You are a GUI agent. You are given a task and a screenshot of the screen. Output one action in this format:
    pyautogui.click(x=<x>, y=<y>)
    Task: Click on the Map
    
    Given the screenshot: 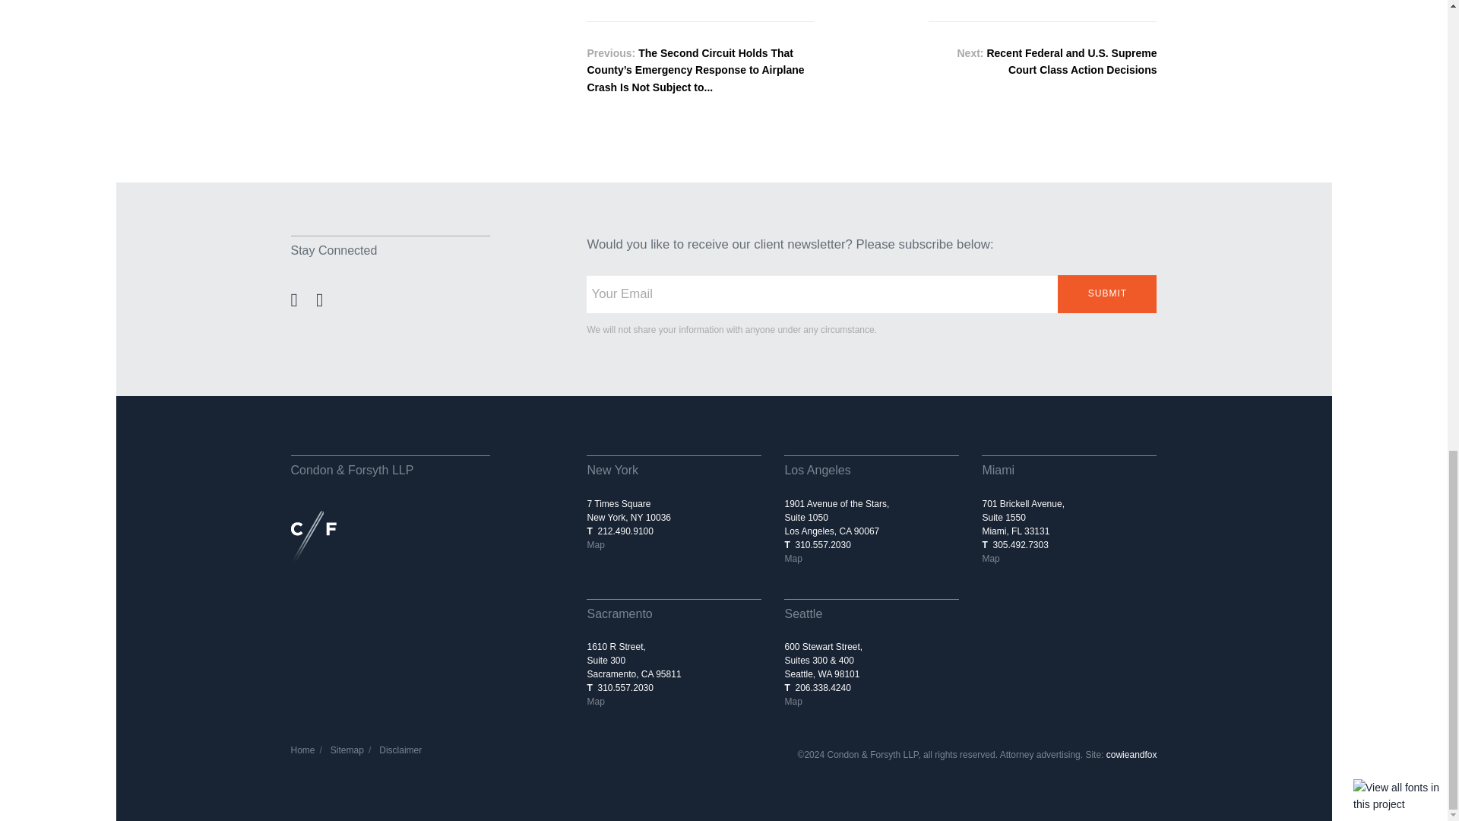 What is the action you would take?
    pyautogui.click(x=991, y=558)
    